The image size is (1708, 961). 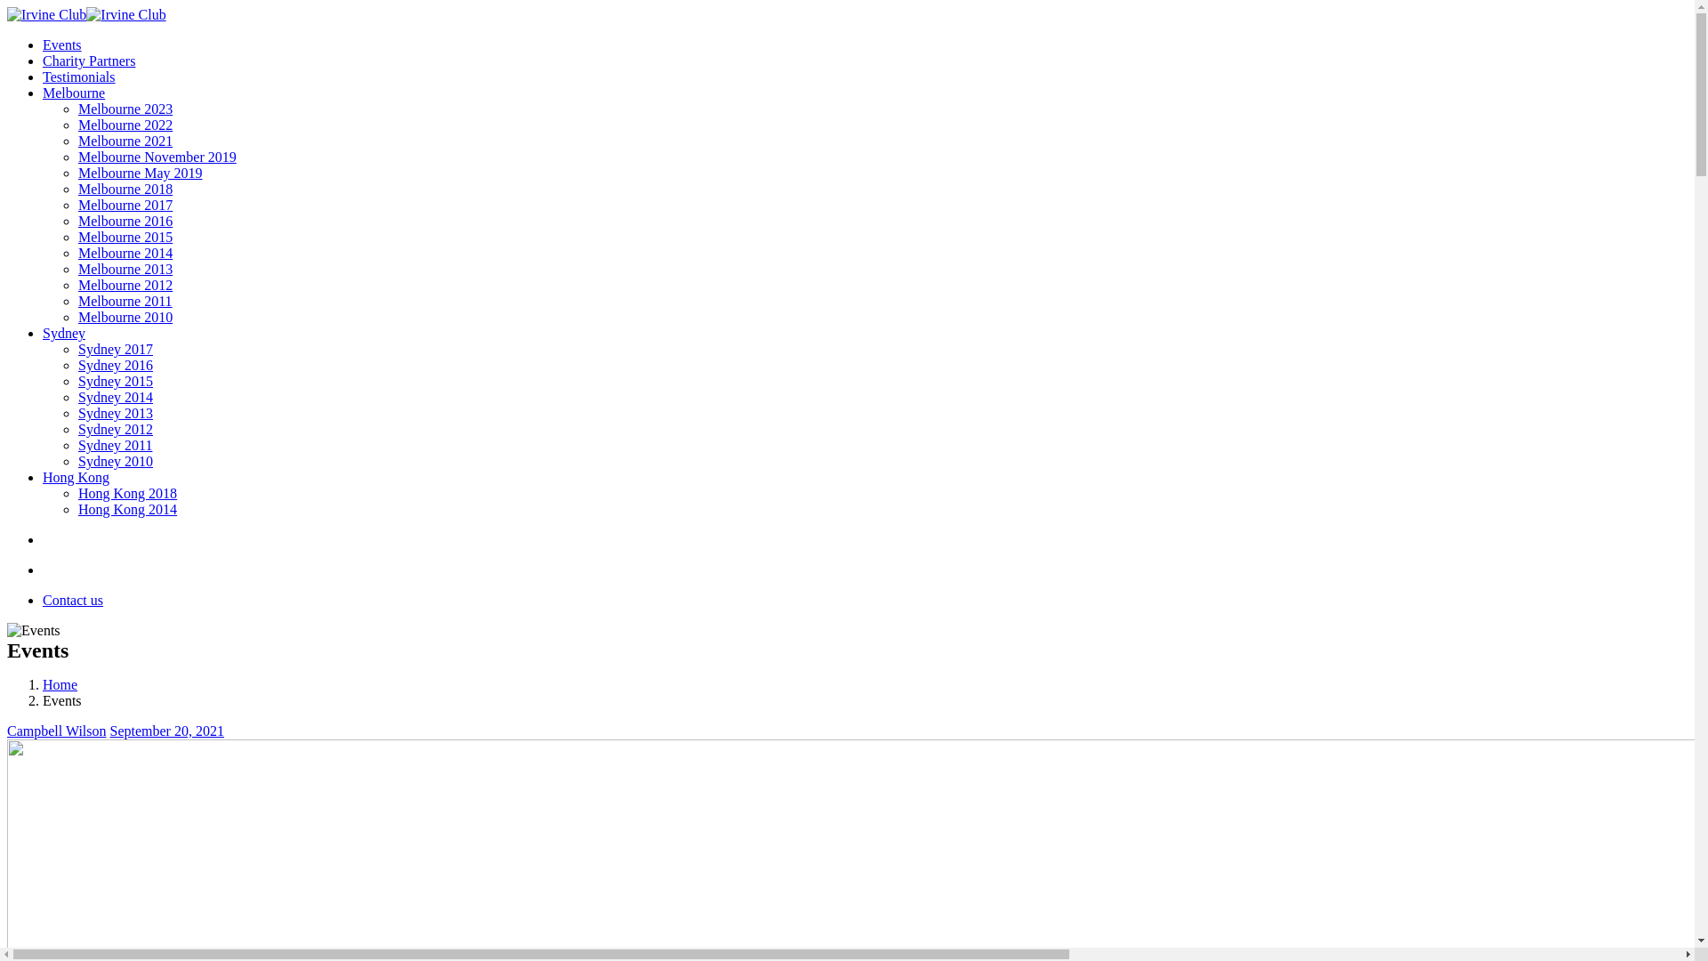 What do you see at coordinates (116, 413) in the screenshot?
I see `Sydney 2013` at bounding box center [116, 413].